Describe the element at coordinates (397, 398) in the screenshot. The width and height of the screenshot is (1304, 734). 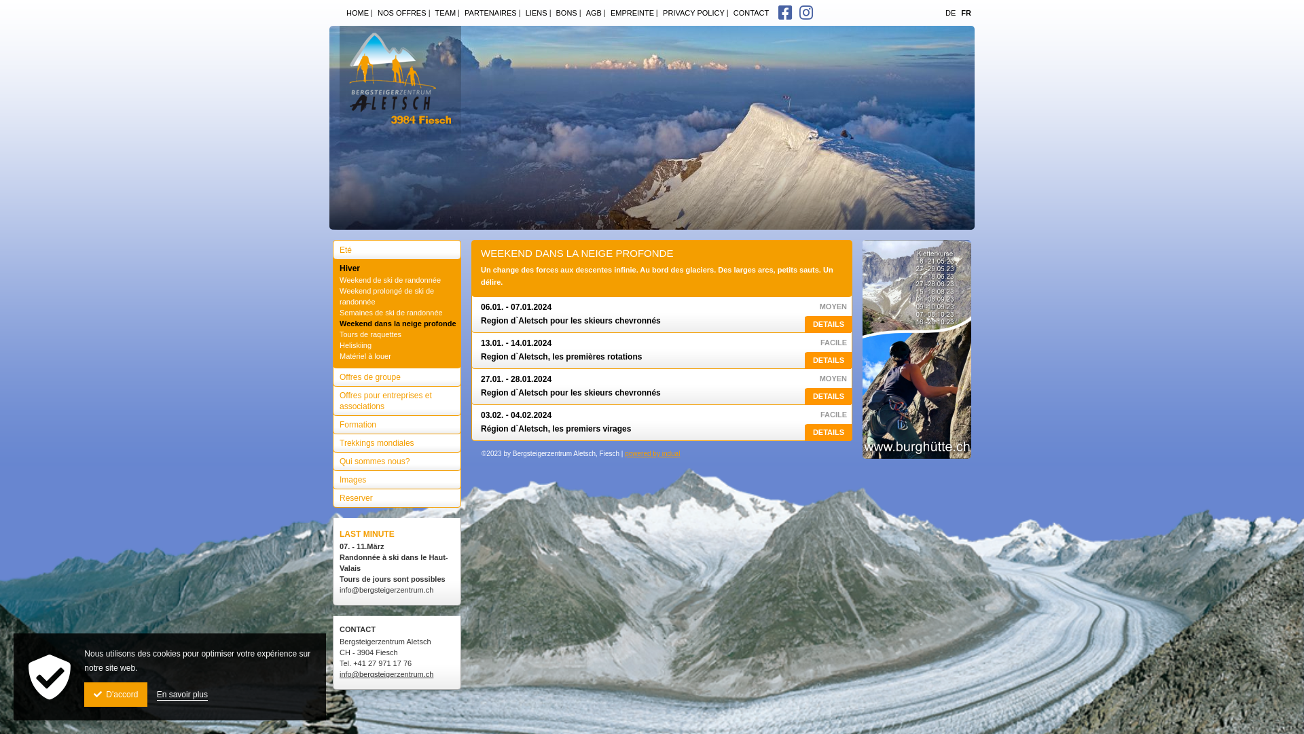
I see `Offres pour entreprises et associations` at that location.